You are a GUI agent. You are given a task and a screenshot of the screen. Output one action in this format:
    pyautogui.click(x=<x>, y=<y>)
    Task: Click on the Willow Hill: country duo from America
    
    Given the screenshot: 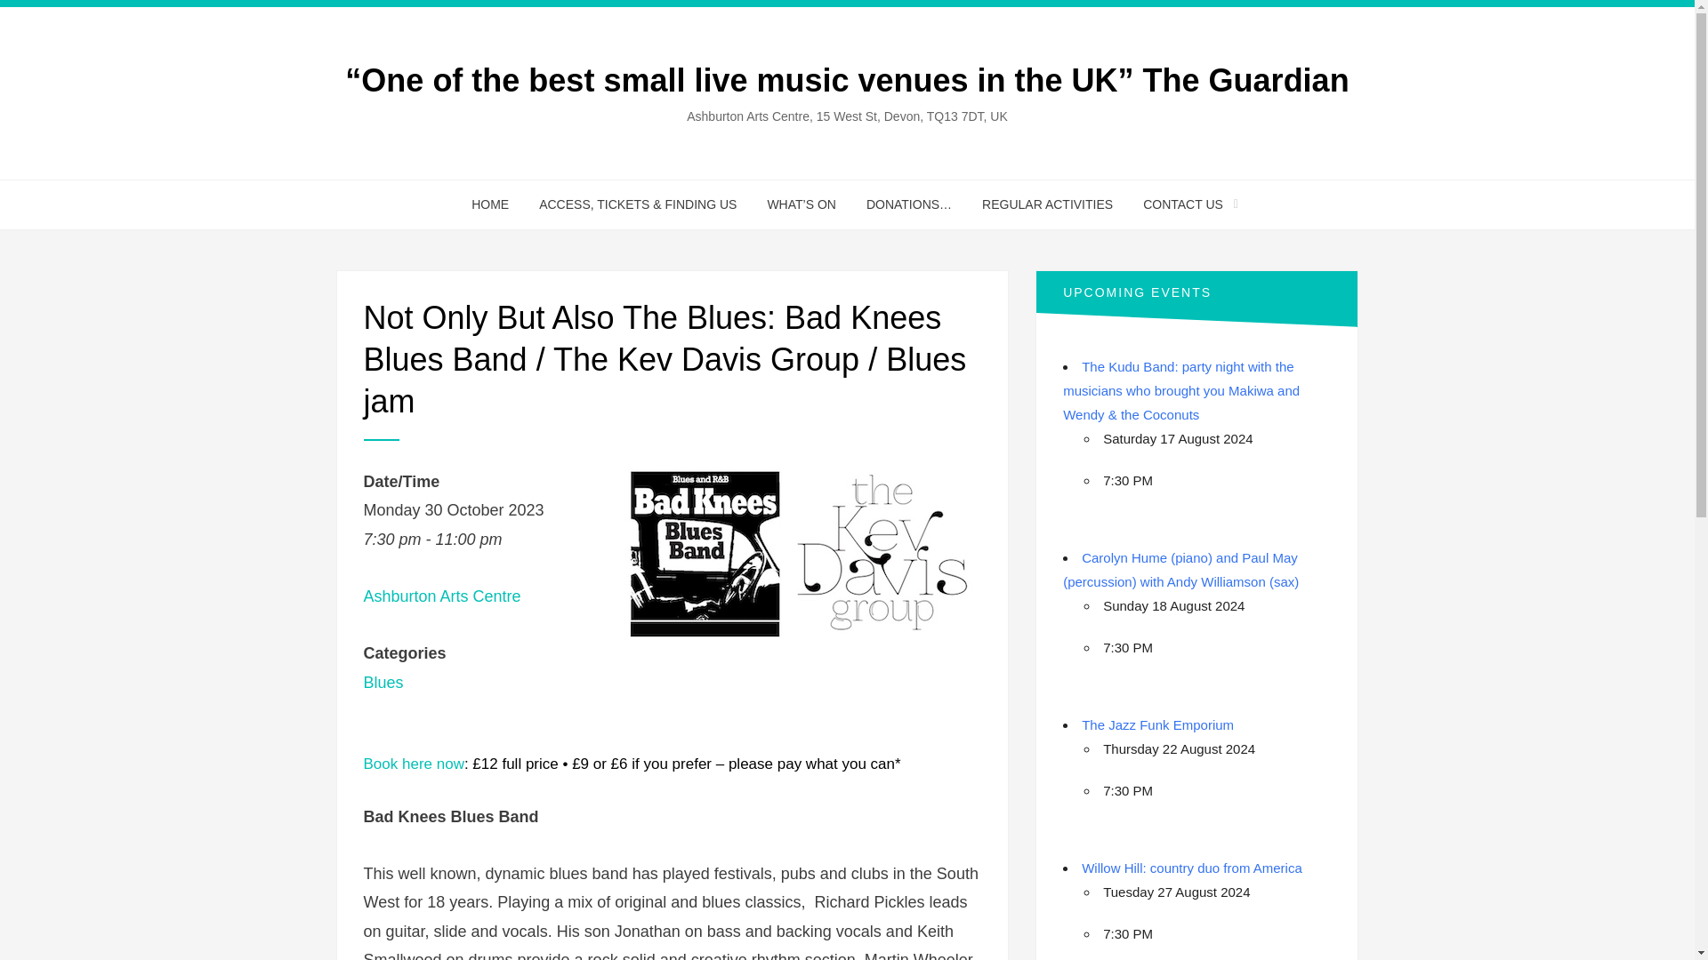 What is the action you would take?
    pyautogui.click(x=1191, y=868)
    